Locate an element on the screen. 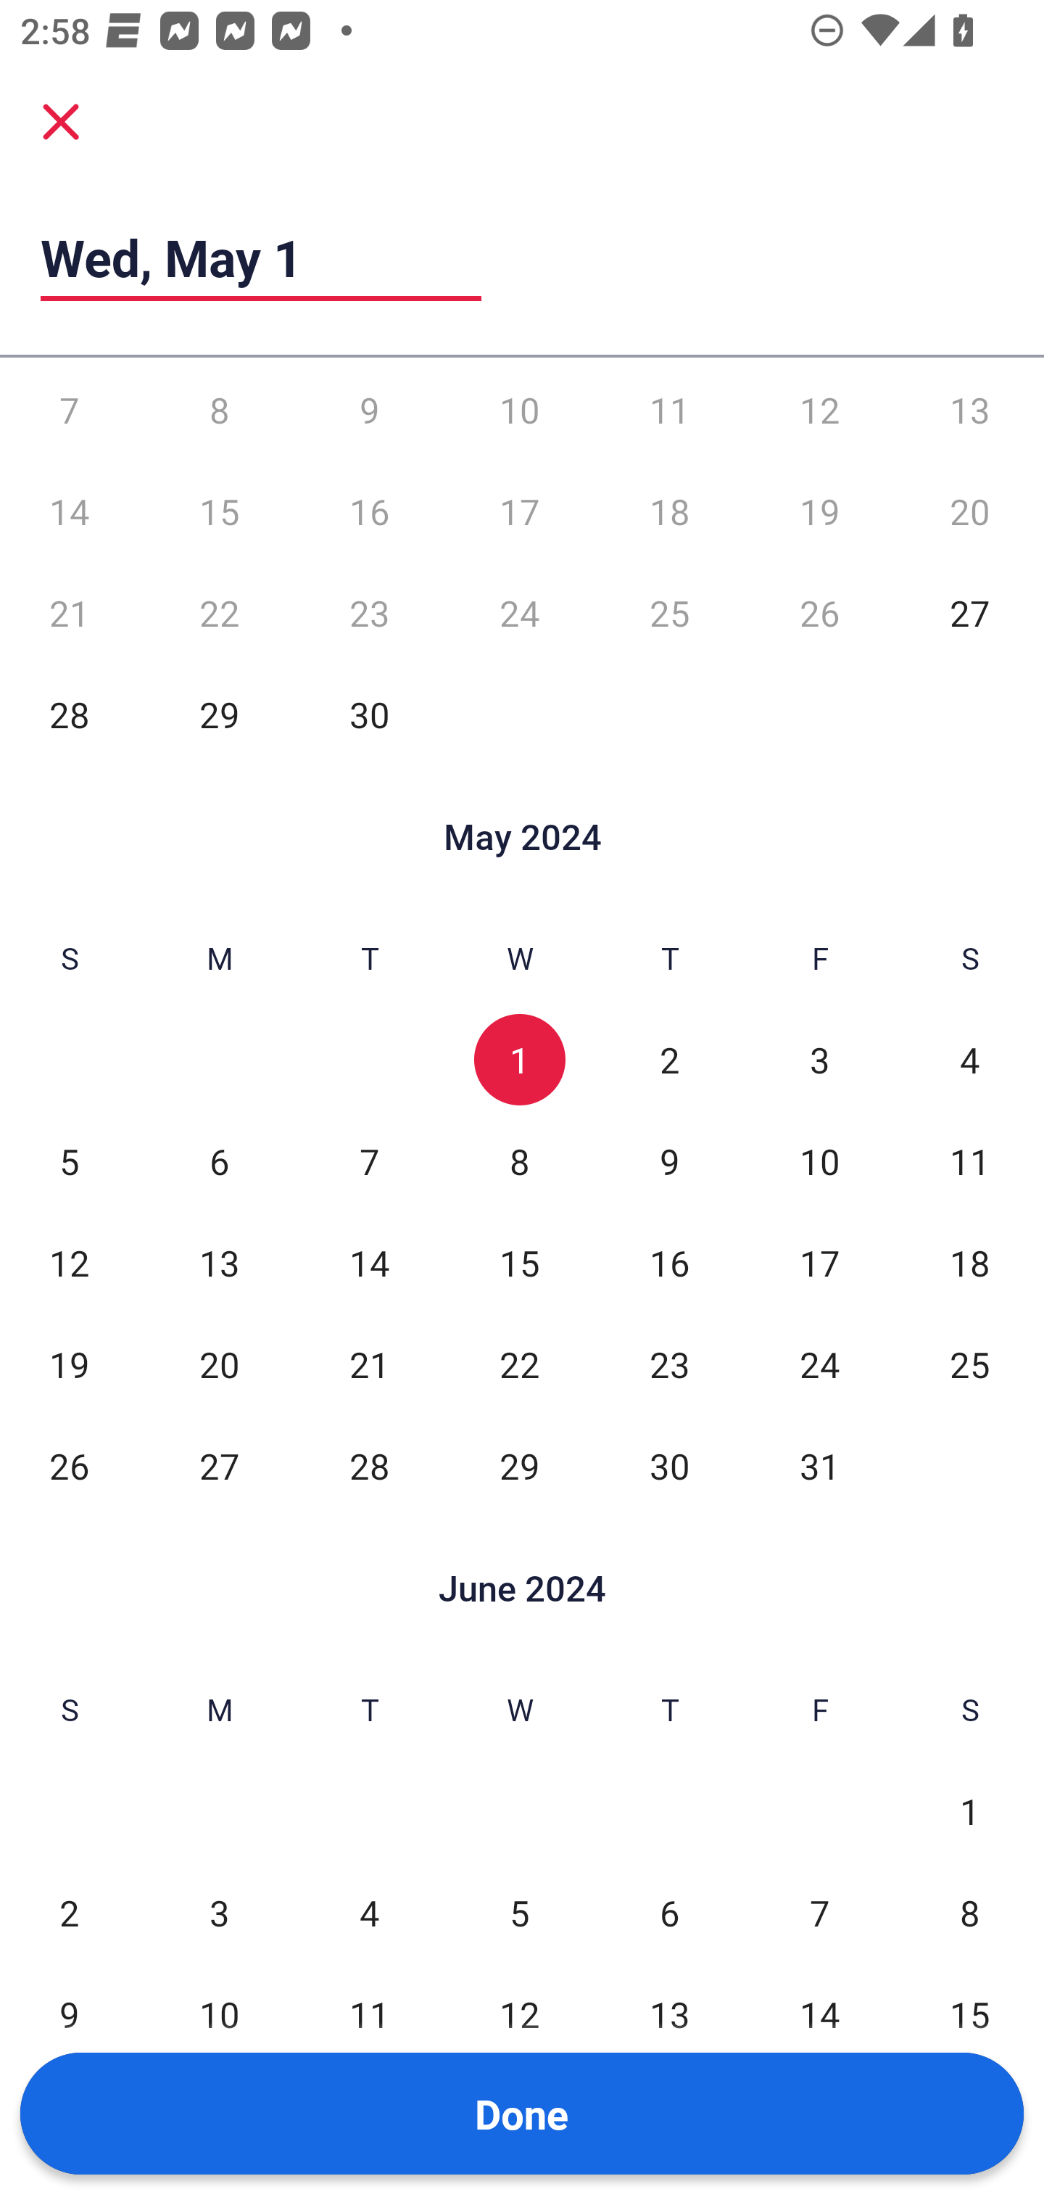 The width and height of the screenshot is (1044, 2205). 3 Wed, Apr 3, Not Selected is located at coordinates (519, 358).